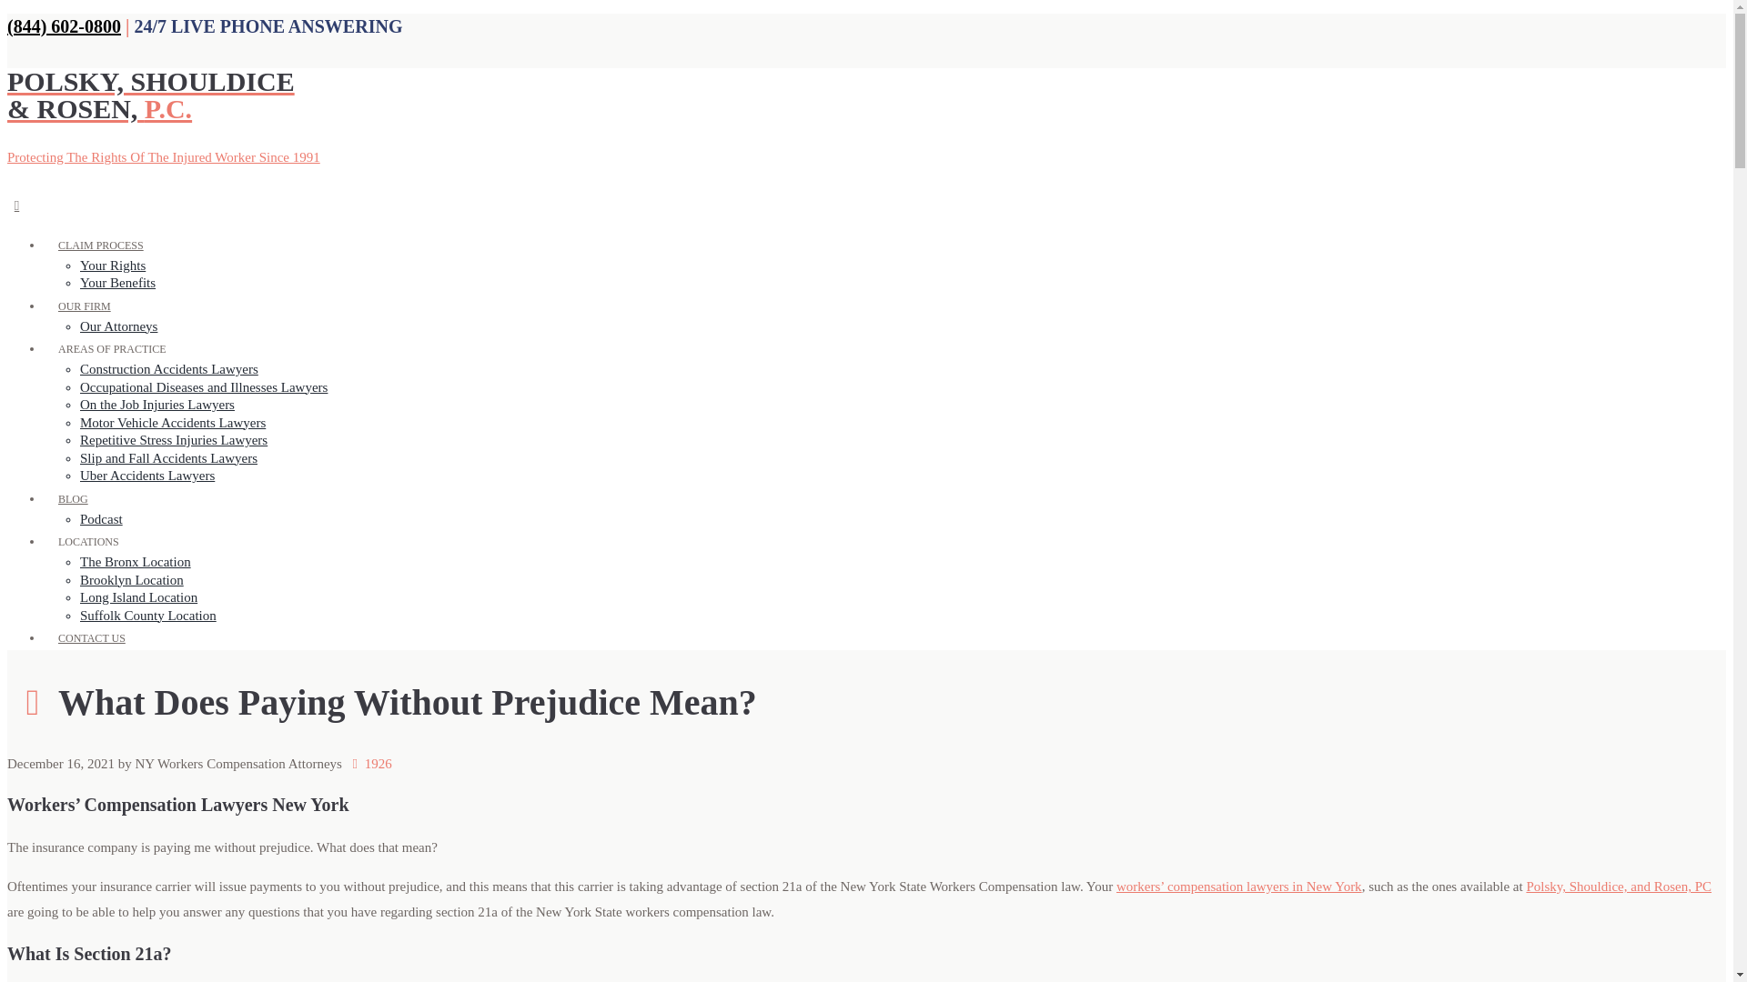 The image size is (1747, 982). What do you see at coordinates (1618, 886) in the screenshot?
I see `Polsky, Shouldice, and Rosen, PC` at bounding box center [1618, 886].